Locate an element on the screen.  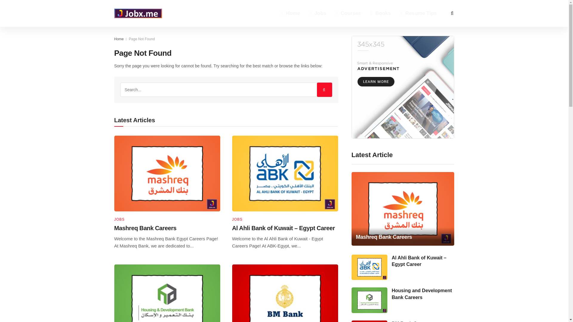
Courses is located at coordinates (348, 13).